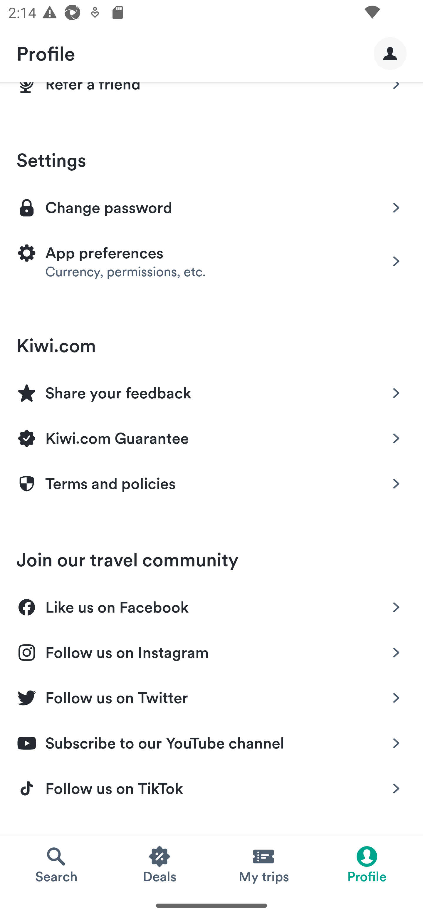 Image resolution: width=423 pixels, height=918 pixels. I want to click on Follow us on TikTok, so click(211, 789).